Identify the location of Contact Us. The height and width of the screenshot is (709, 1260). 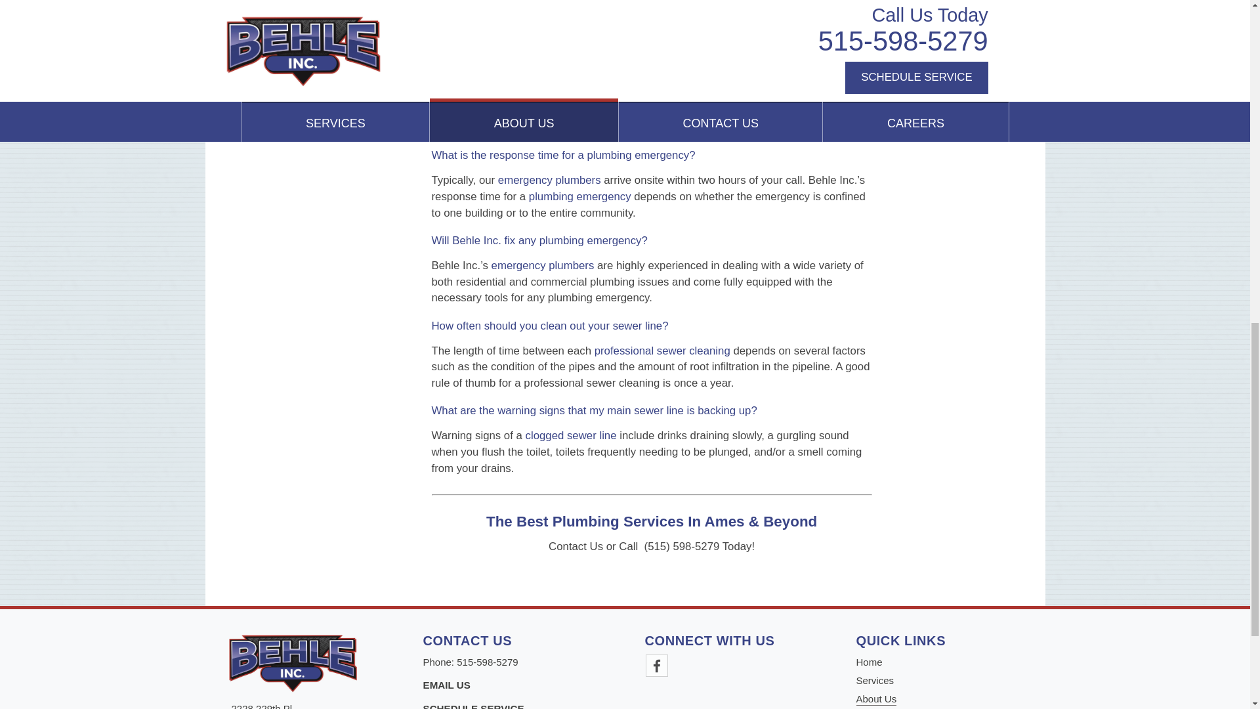
(446, 684).